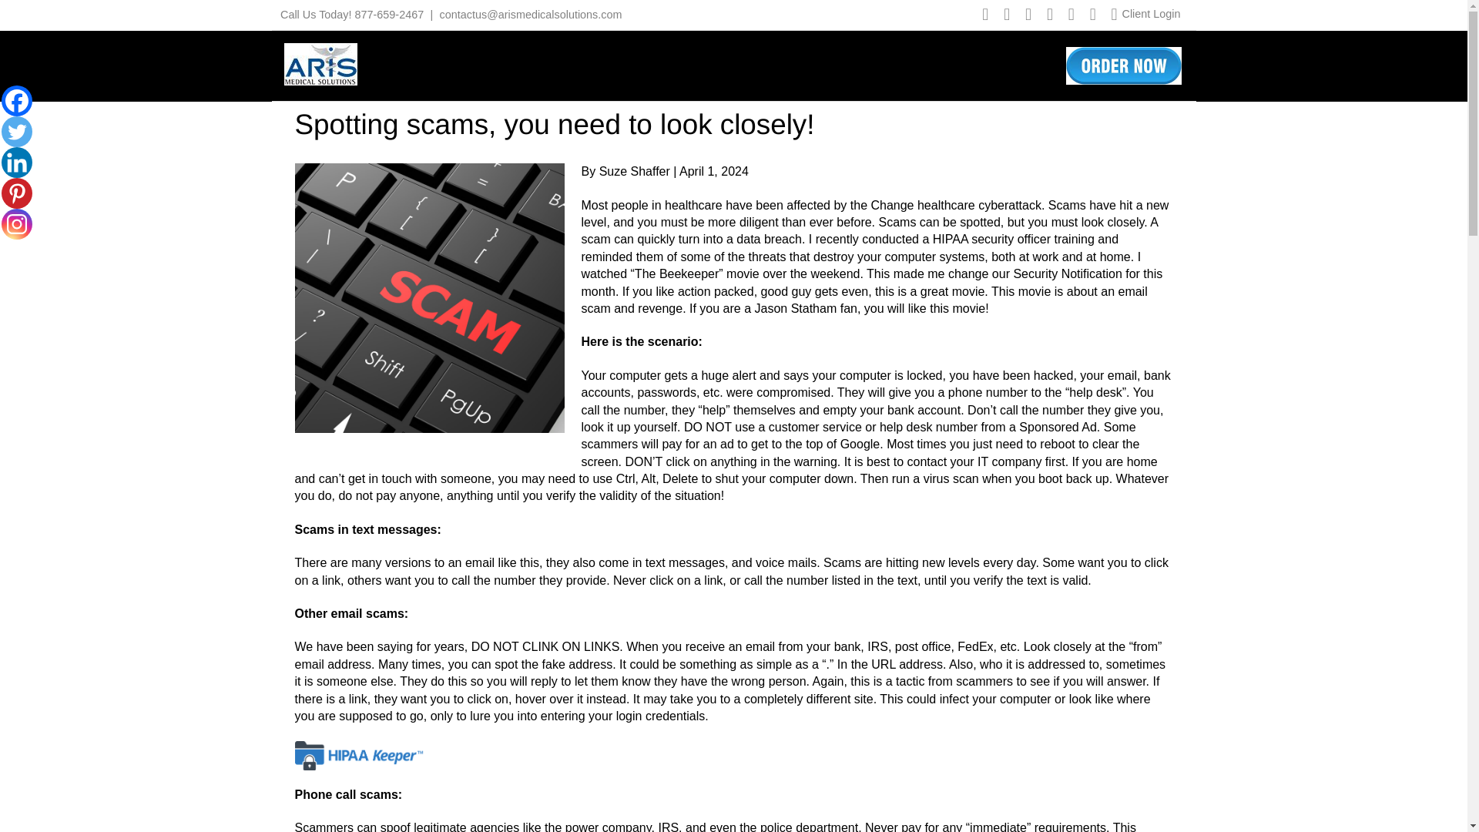 This screenshot has height=832, width=1479. Describe the element at coordinates (499, 64) in the screenshot. I see `Home` at that location.